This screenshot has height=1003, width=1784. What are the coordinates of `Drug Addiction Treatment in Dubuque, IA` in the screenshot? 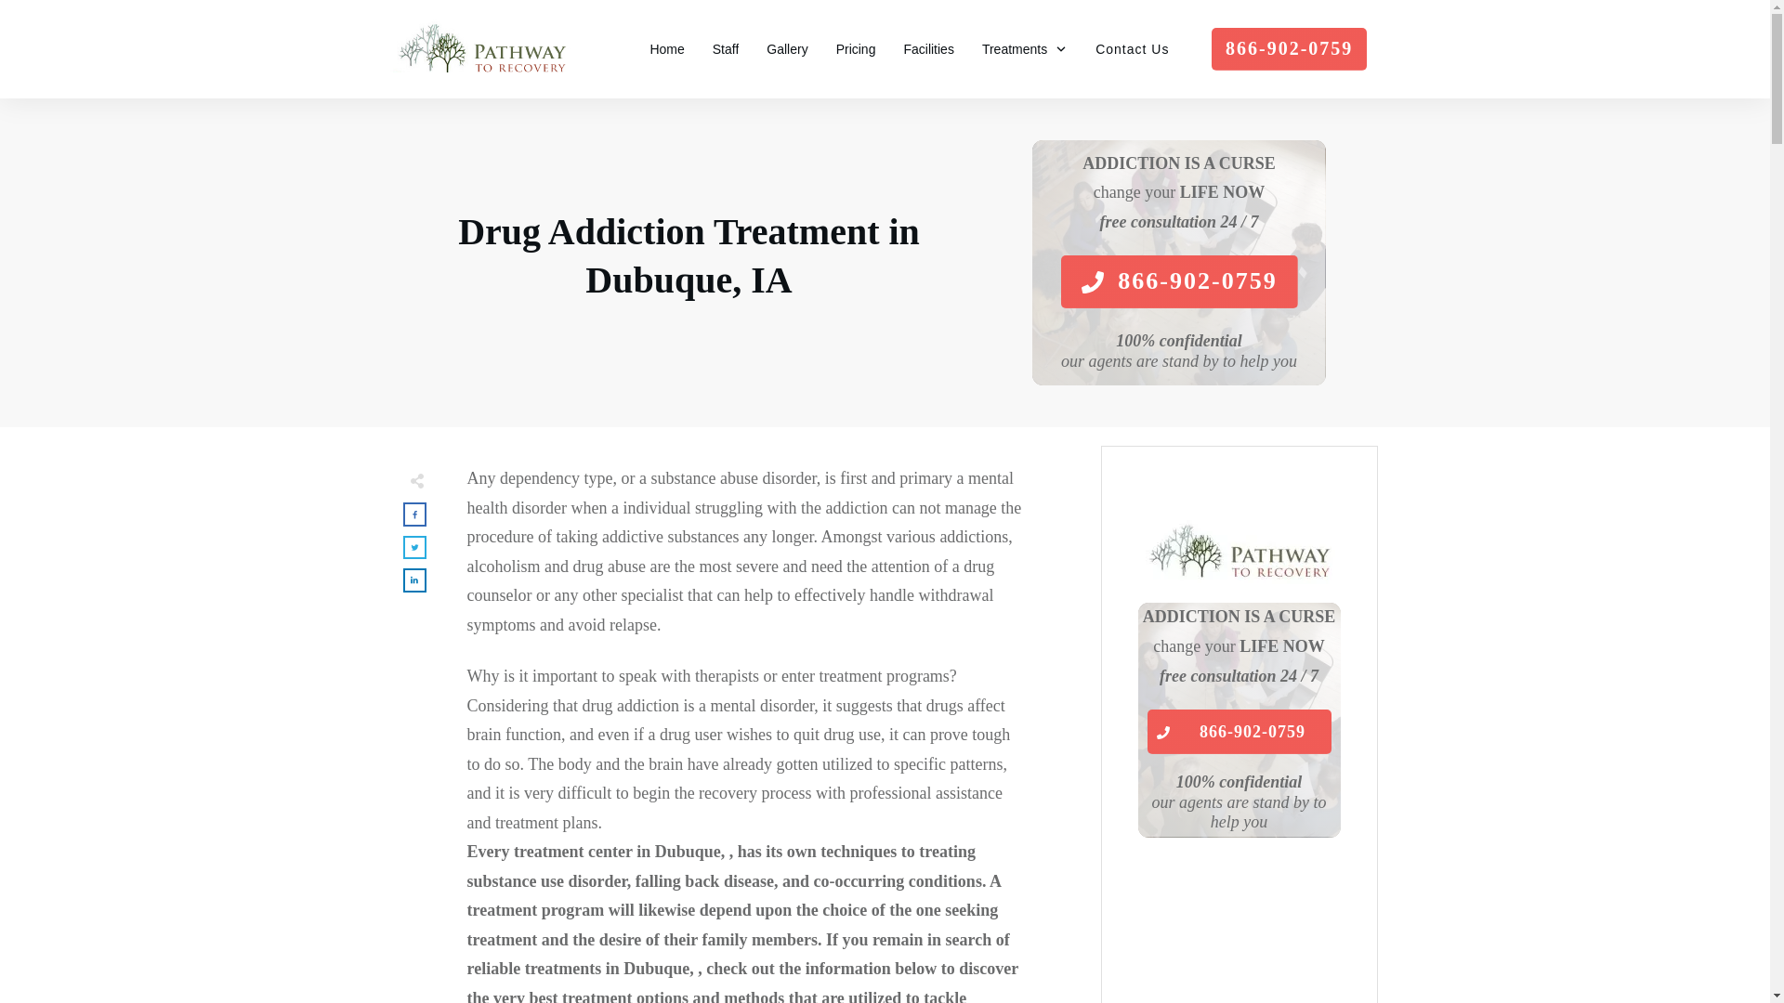 It's located at (689, 255).